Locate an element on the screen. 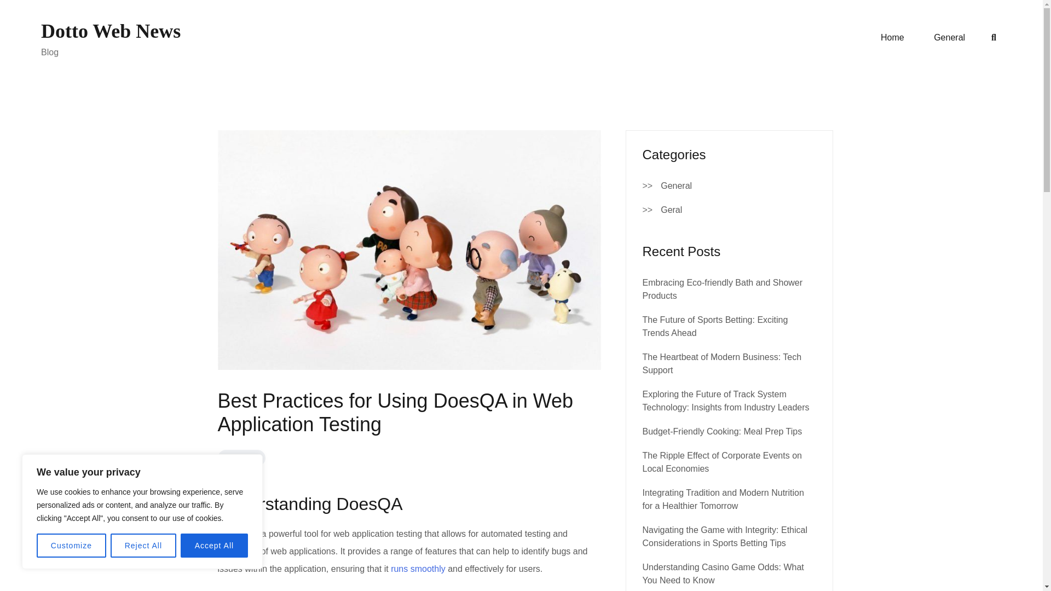 This screenshot has width=1051, height=591. The Future of Sports Betting: Exciting Trends Ahead is located at coordinates (715, 326).